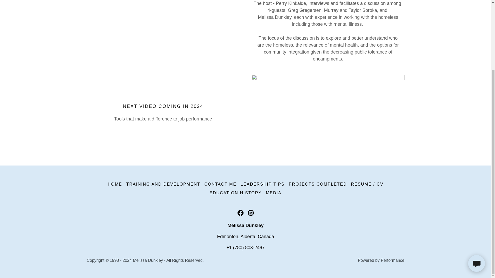  What do you see at coordinates (220, 184) in the screenshot?
I see `CONTACT ME` at bounding box center [220, 184].